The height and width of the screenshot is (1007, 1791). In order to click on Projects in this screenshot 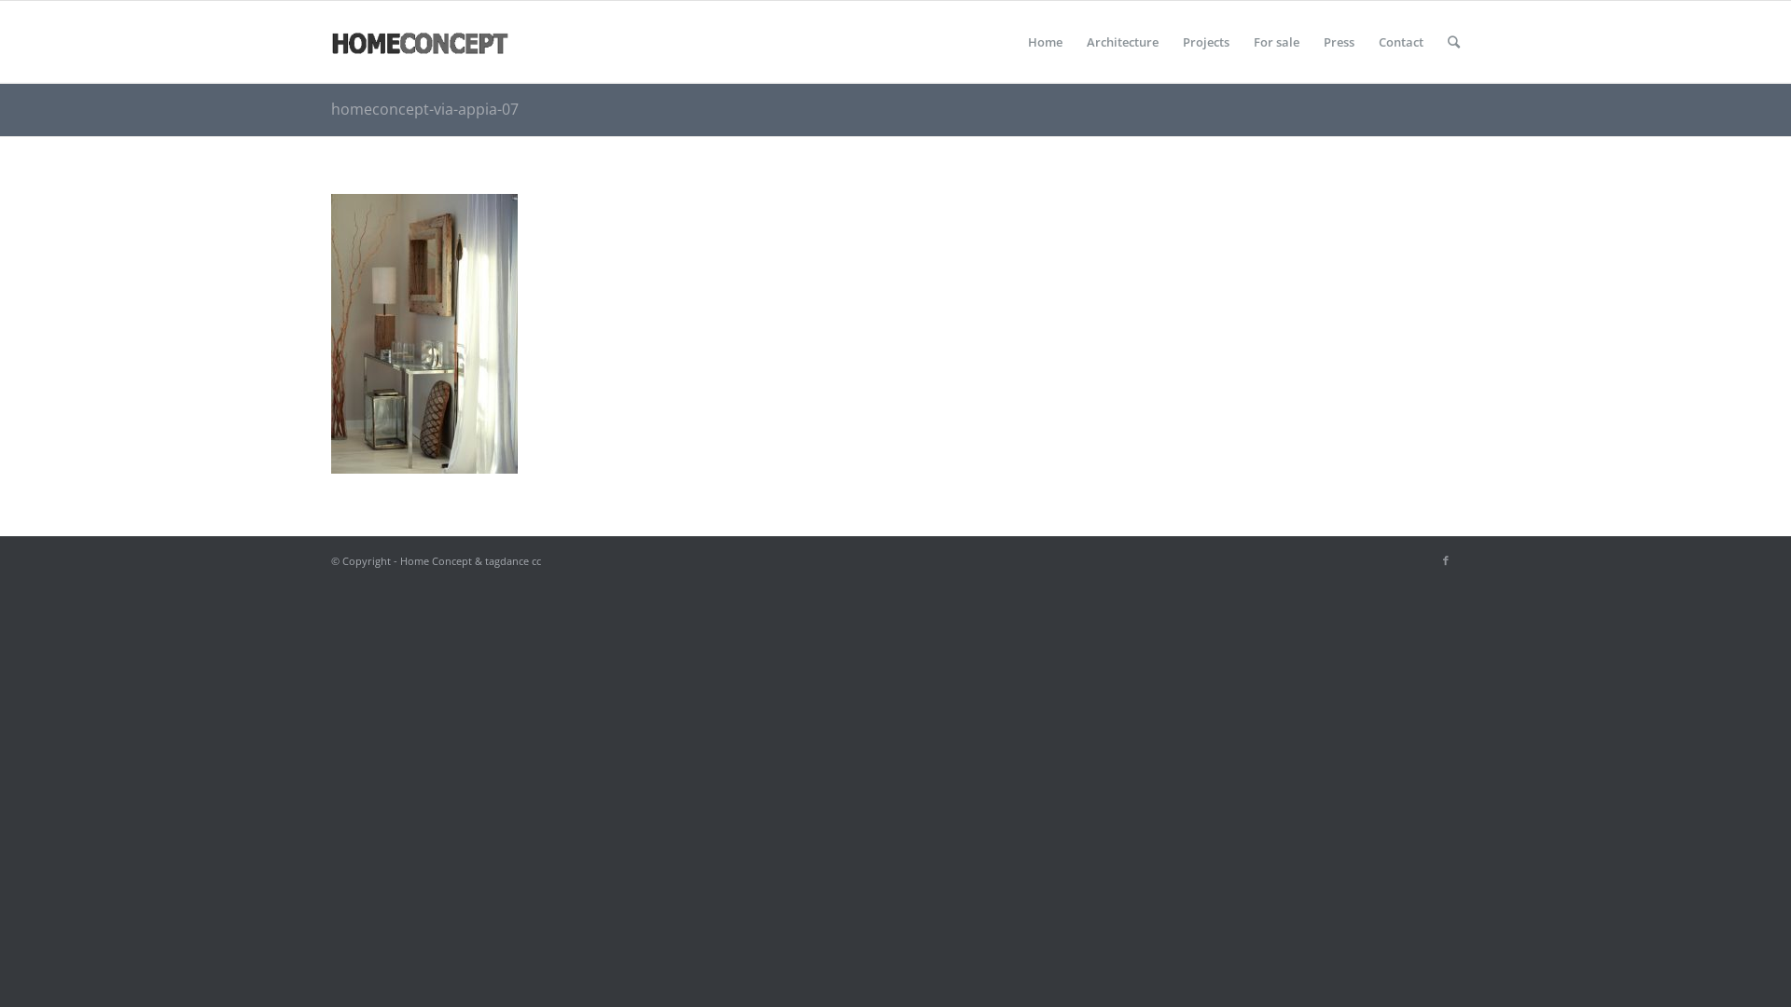, I will do `click(1206, 42)`.